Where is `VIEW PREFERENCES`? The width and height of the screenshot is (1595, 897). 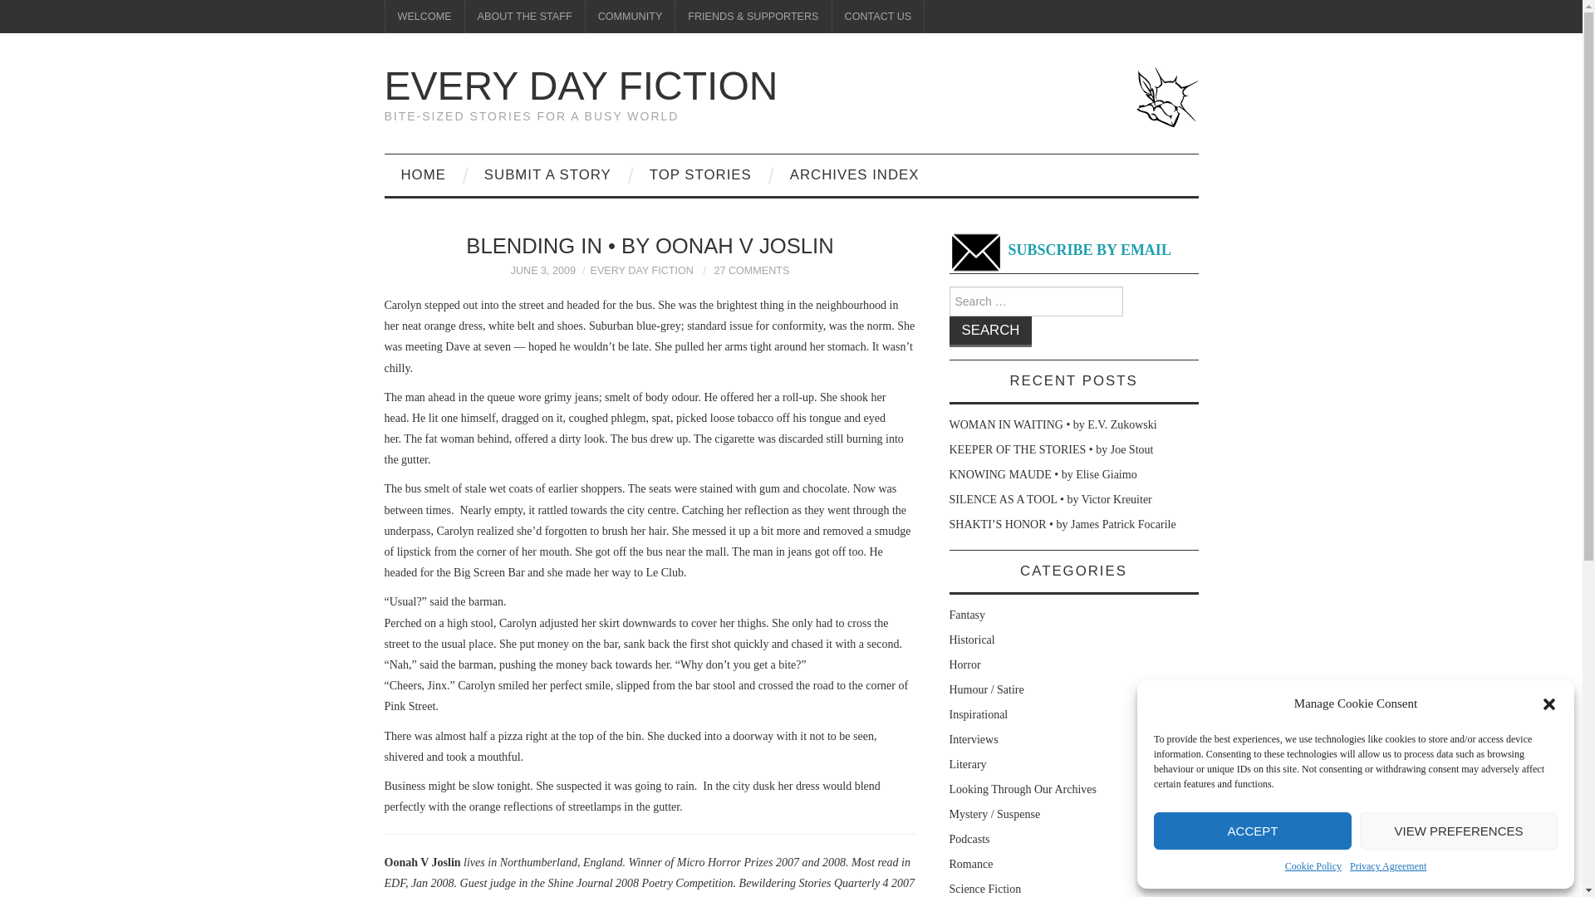 VIEW PREFERENCES is located at coordinates (1459, 831).